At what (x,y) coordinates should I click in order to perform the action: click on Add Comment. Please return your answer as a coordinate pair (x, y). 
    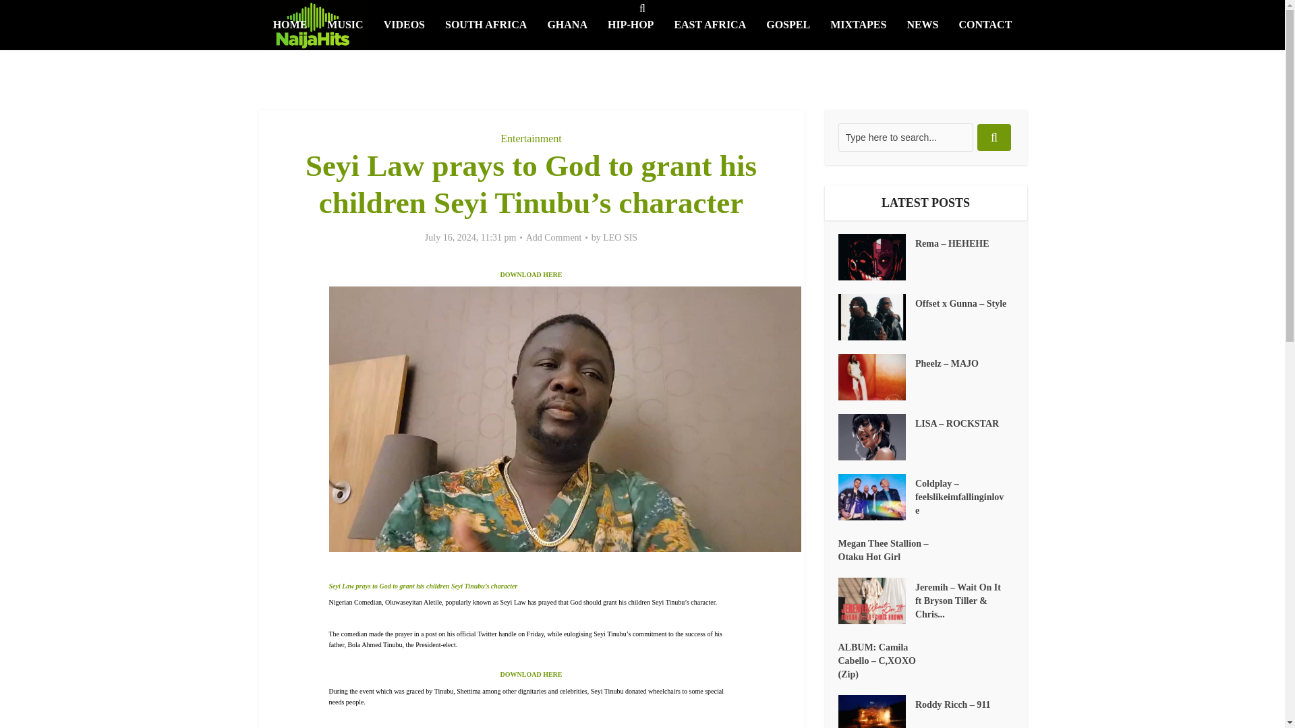
    Looking at the image, I should click on (553, 237).